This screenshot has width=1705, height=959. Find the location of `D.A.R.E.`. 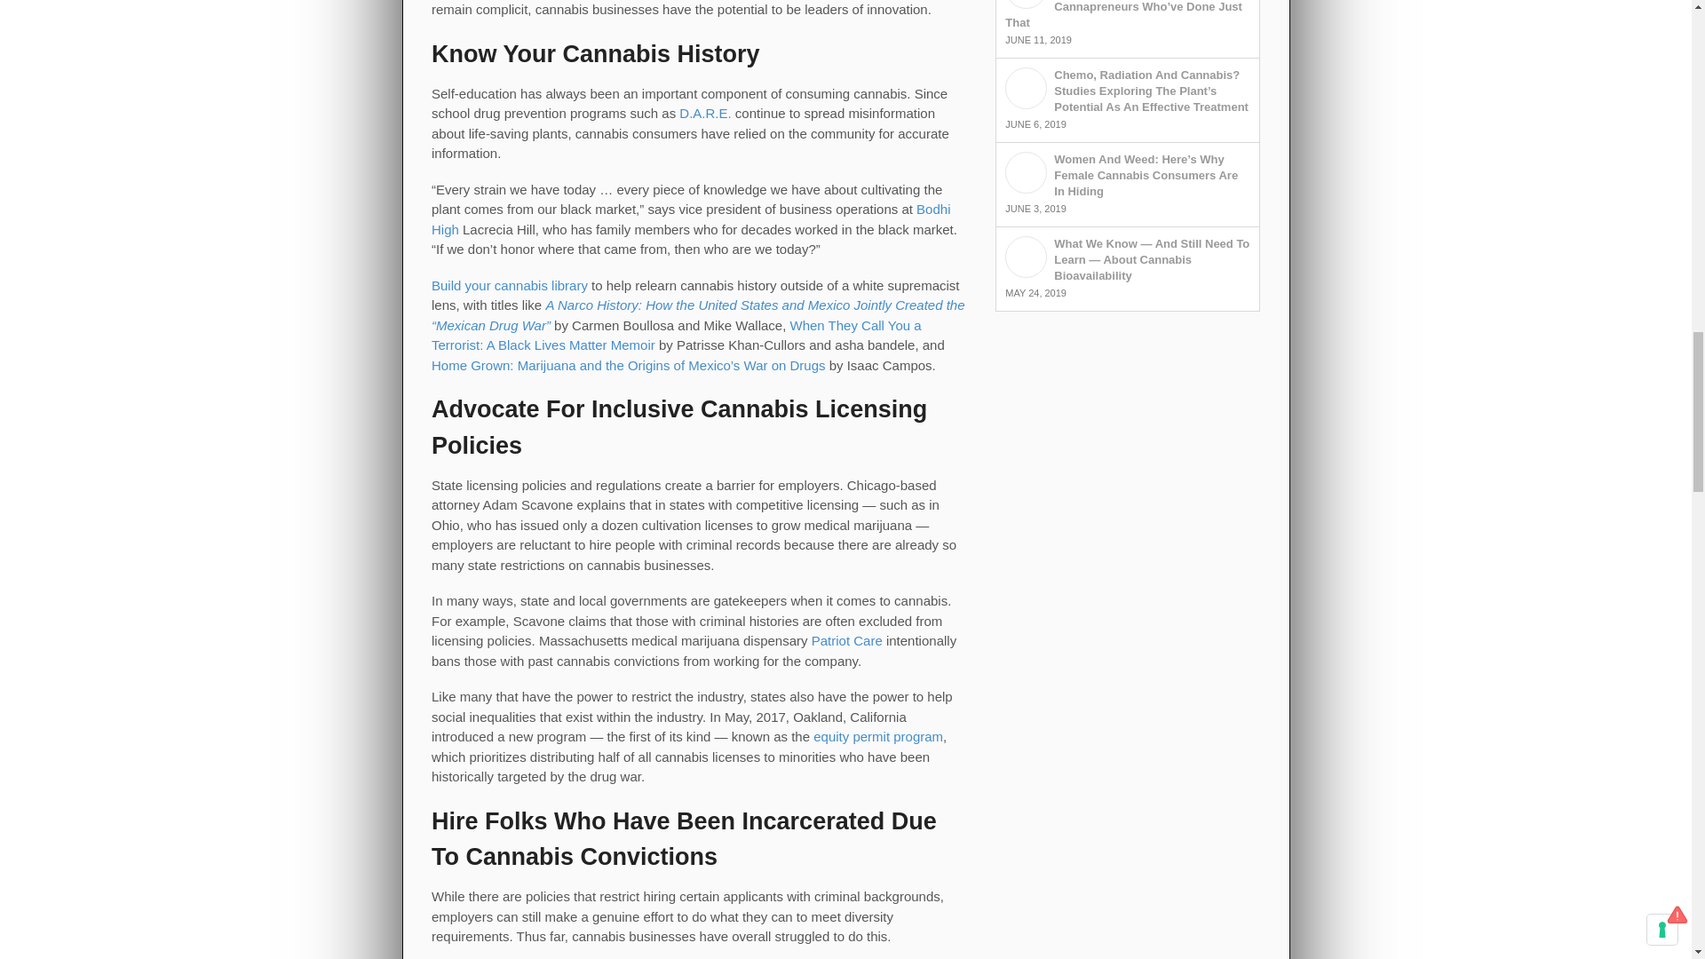

D.A.R.E. is located at coordinates (705, 113).